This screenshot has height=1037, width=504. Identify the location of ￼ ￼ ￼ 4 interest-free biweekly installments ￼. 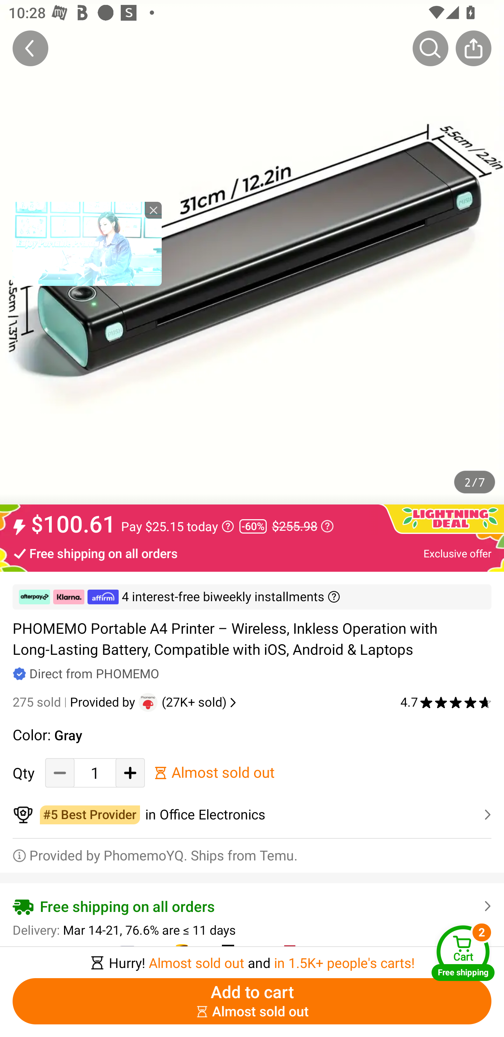
(252, 597).